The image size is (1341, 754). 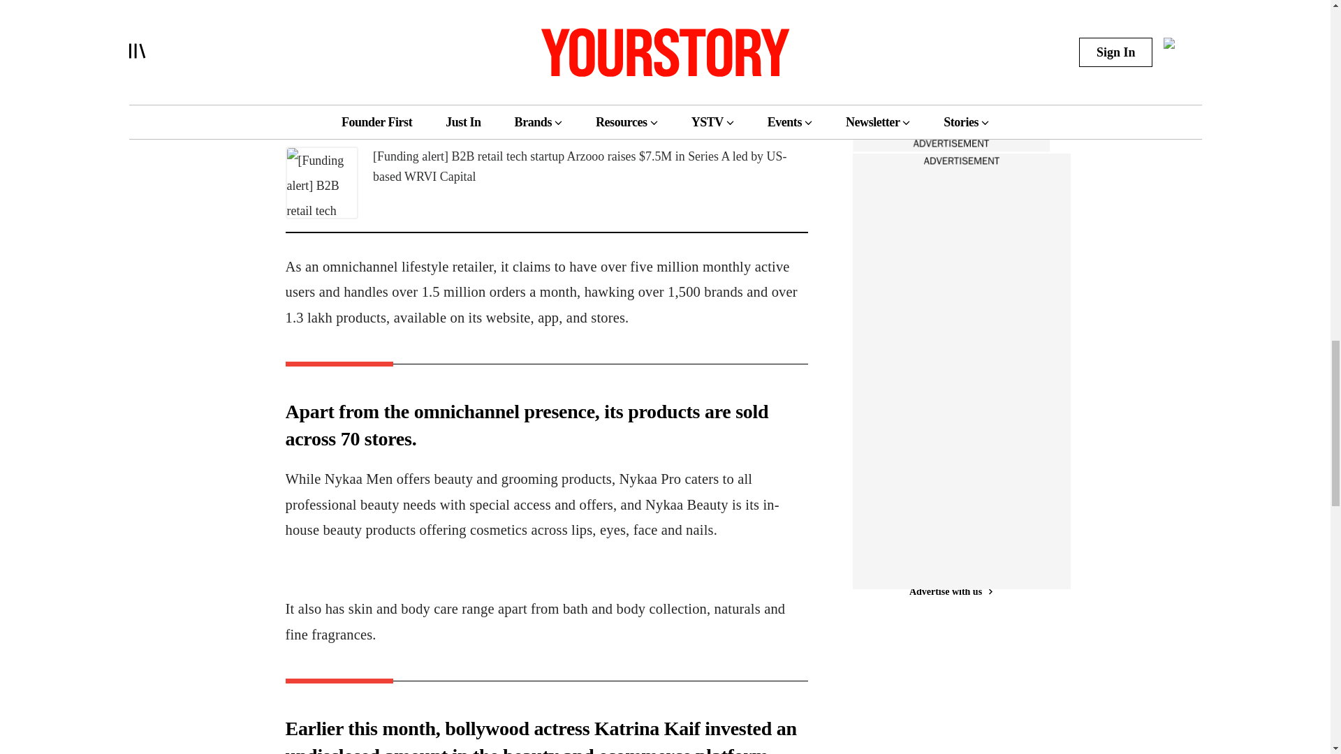 I want to click on Historical Fiction: 5 Books That Bring History To Life, so click(x=932, y=94).